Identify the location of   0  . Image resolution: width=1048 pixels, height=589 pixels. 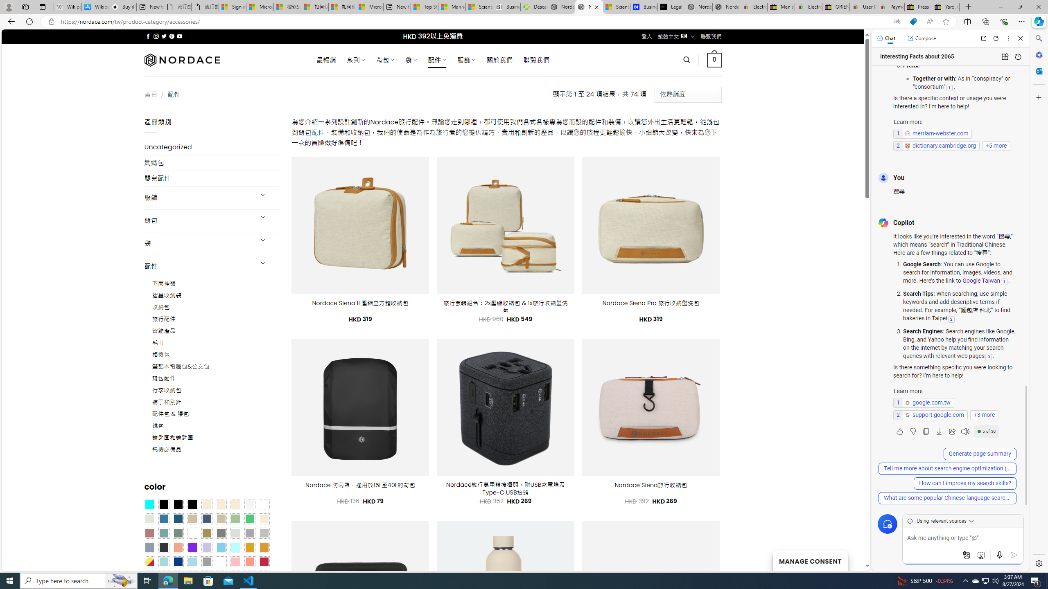
(715, 60).